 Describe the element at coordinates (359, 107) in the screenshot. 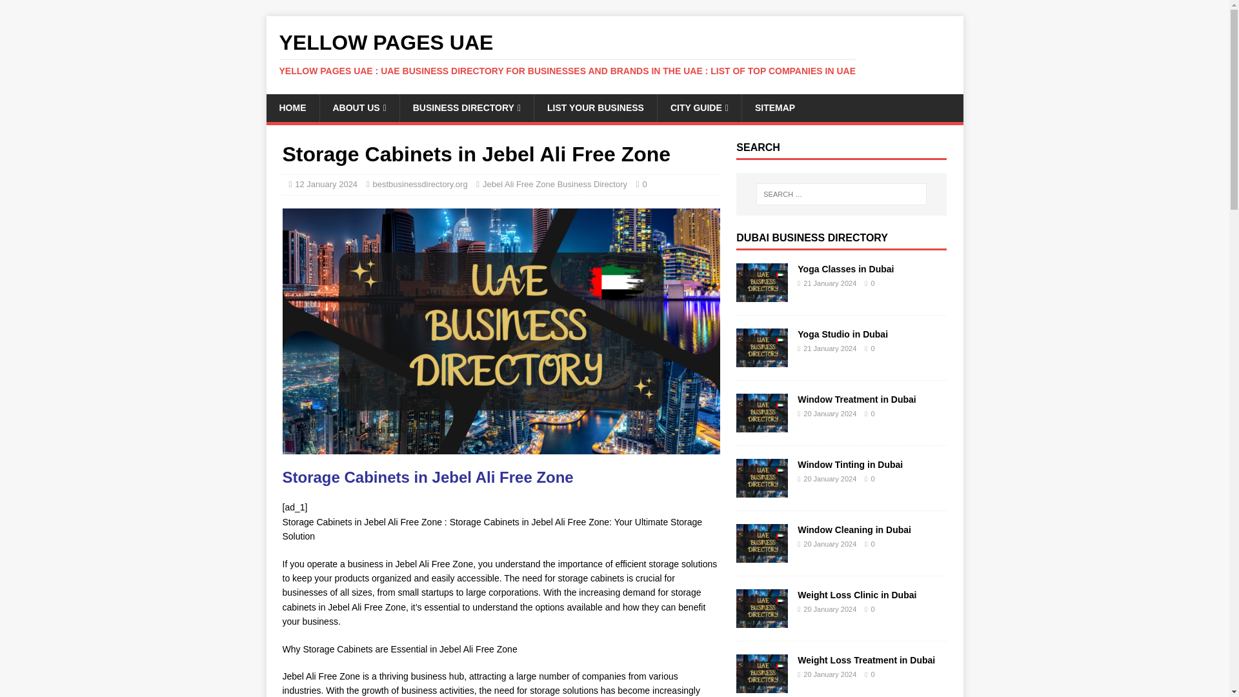

I see `ABOUT US` at that location.